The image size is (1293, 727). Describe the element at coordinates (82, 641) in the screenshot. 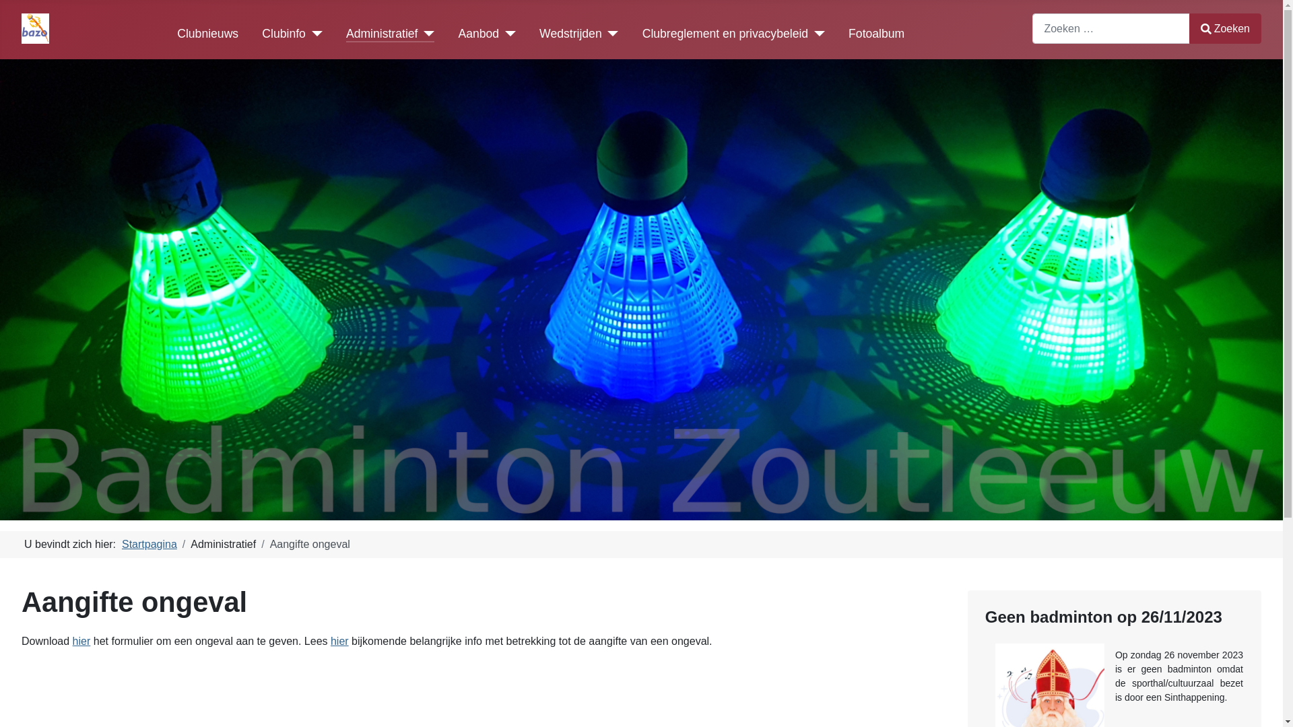

I see `hier` at that location.